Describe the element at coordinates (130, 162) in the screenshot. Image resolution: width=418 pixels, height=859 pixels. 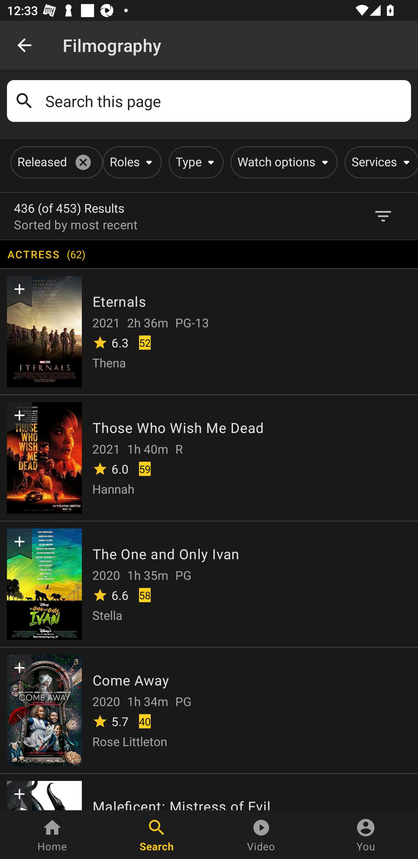
I see `Roles` at that location.